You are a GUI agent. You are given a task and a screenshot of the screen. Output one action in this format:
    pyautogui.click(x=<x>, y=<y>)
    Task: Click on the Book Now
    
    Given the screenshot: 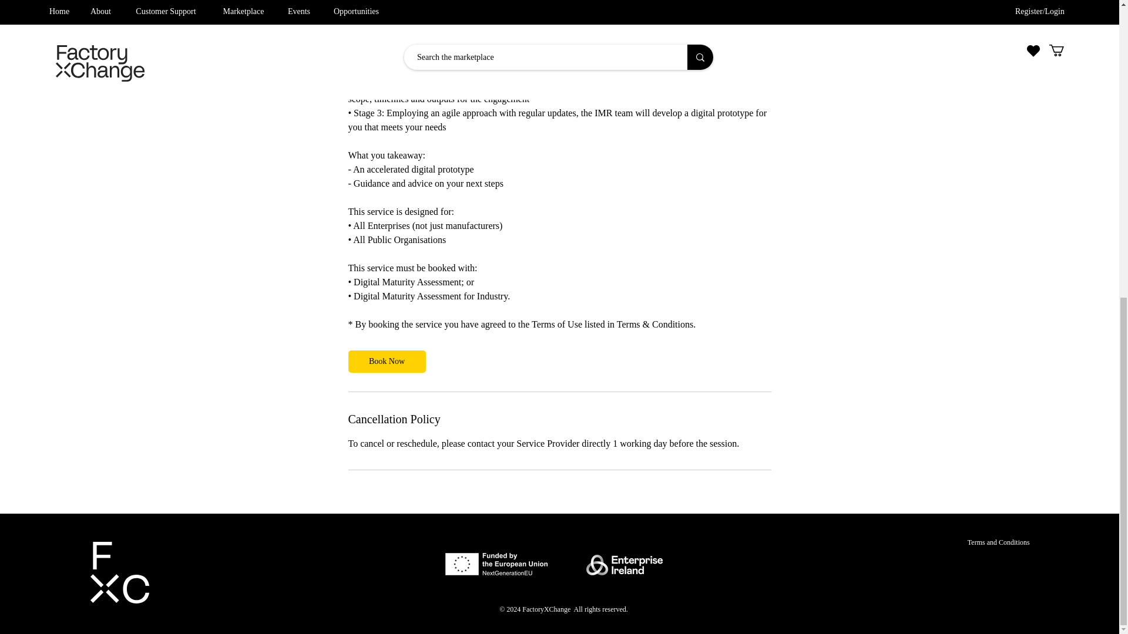 What is the action you would take?
    pyautogui.click(x=386, y=362)
    